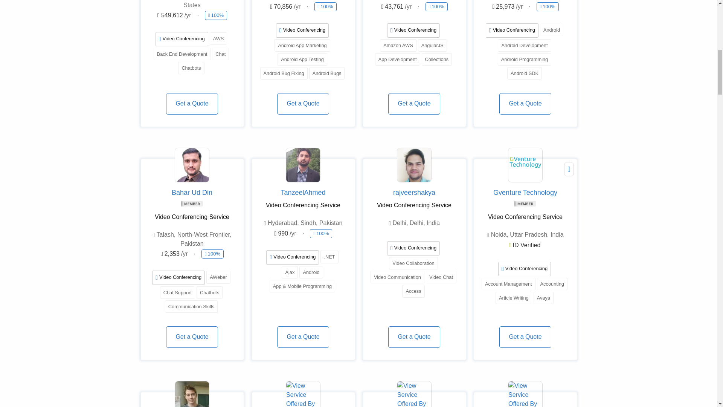  I want to click on Earnings in last 12 months, so click(285, 7).